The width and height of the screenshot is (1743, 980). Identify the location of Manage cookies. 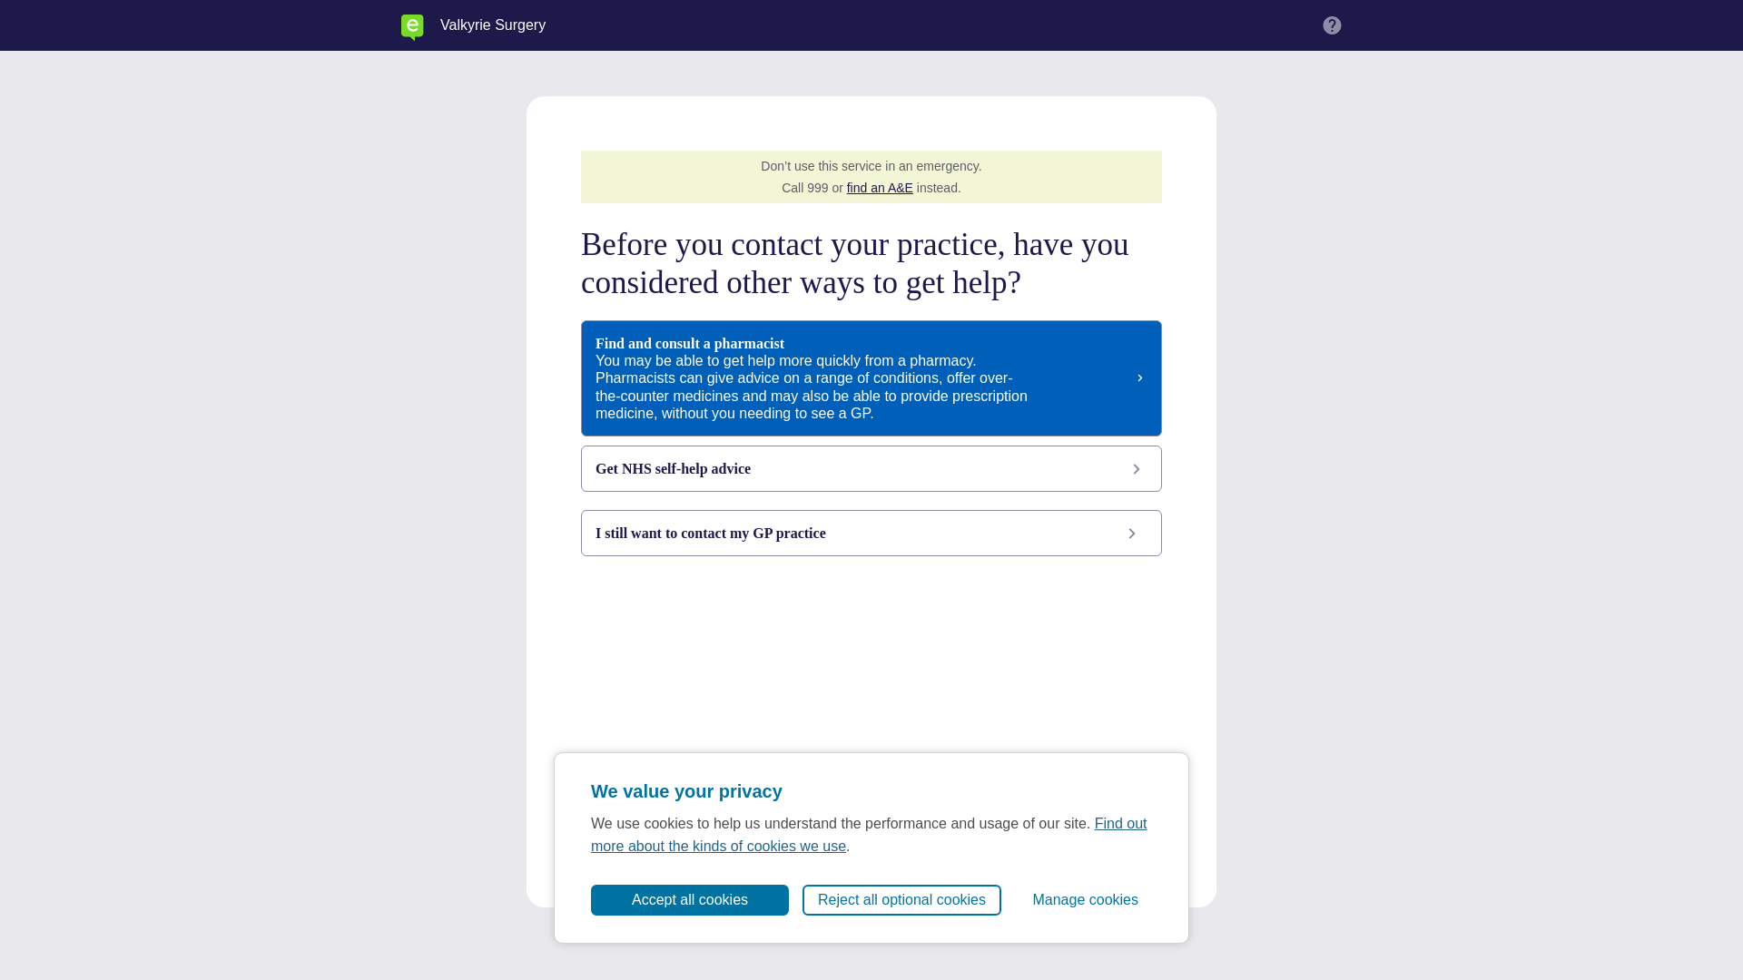
(1085, 900).